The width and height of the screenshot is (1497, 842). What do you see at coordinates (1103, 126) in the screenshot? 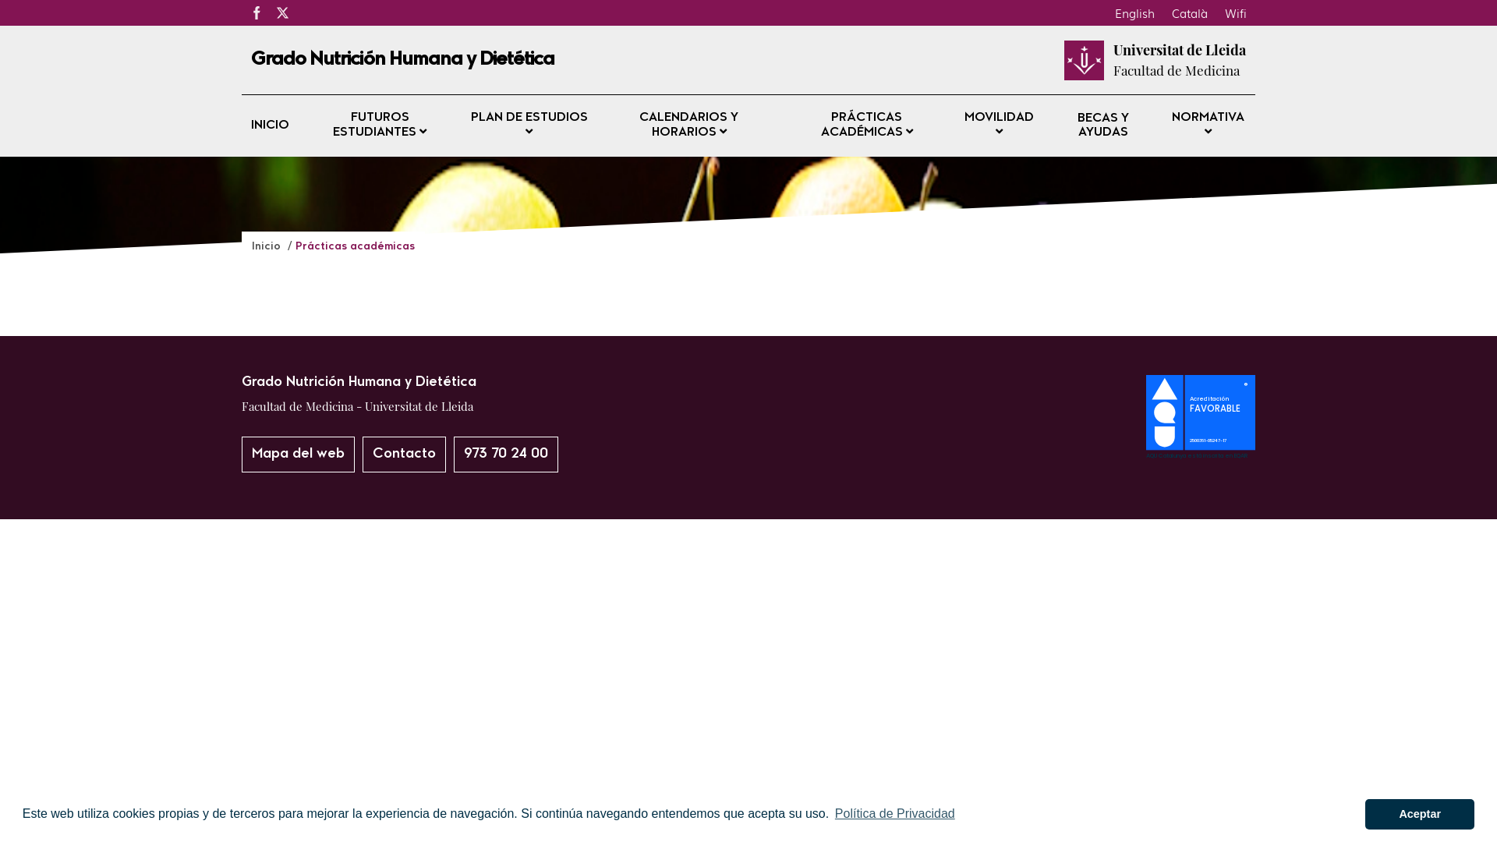
I see `BECAS Y AYUDAS` at bounding box center [1103, 126].